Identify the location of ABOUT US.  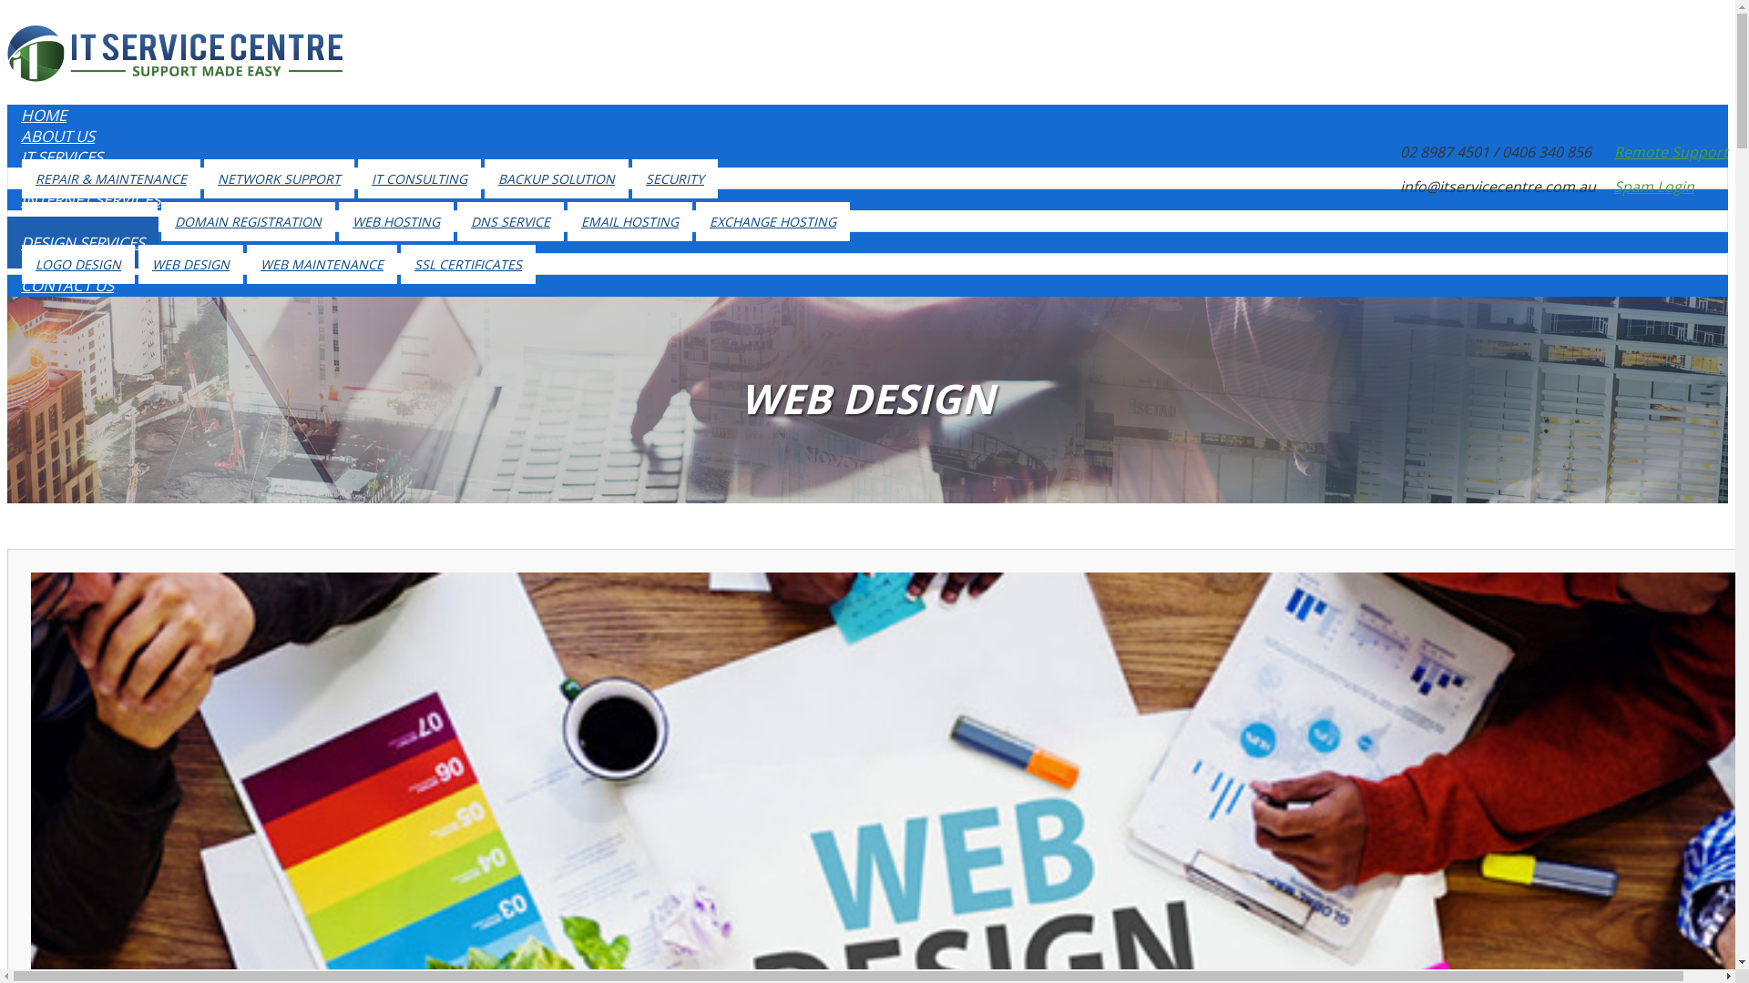
(58, 137).